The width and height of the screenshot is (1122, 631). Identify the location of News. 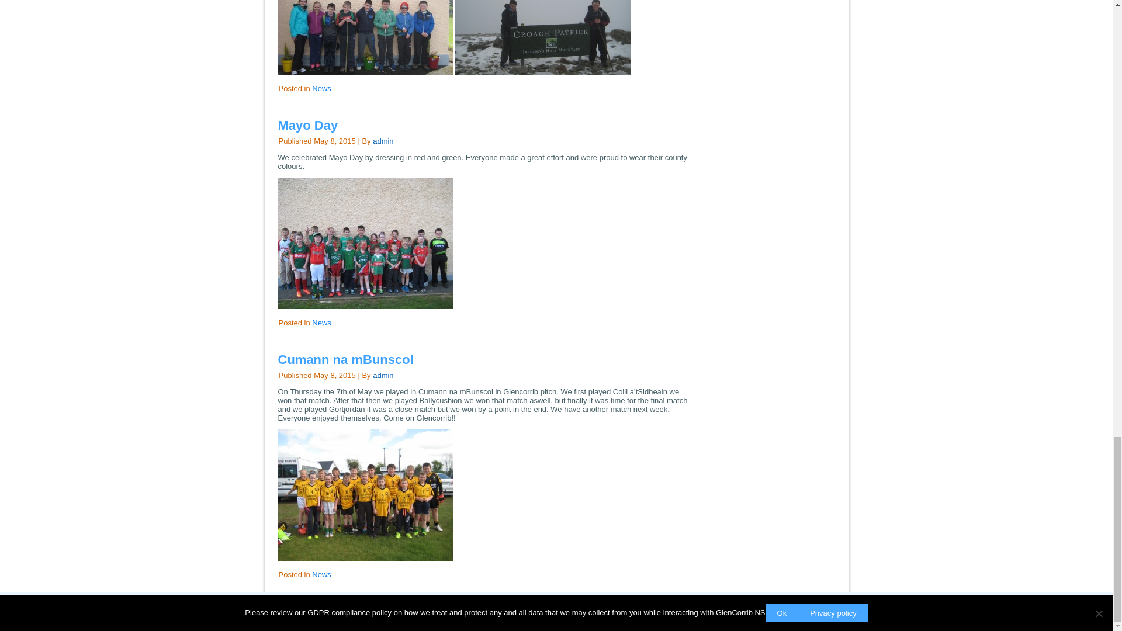
(321, 88).